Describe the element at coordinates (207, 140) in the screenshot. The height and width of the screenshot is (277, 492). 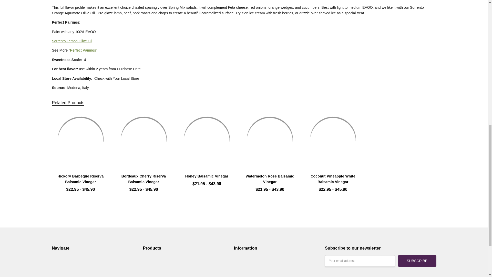
I see `Honey Balsamic Vinegar from The Olive Tap` at that location.